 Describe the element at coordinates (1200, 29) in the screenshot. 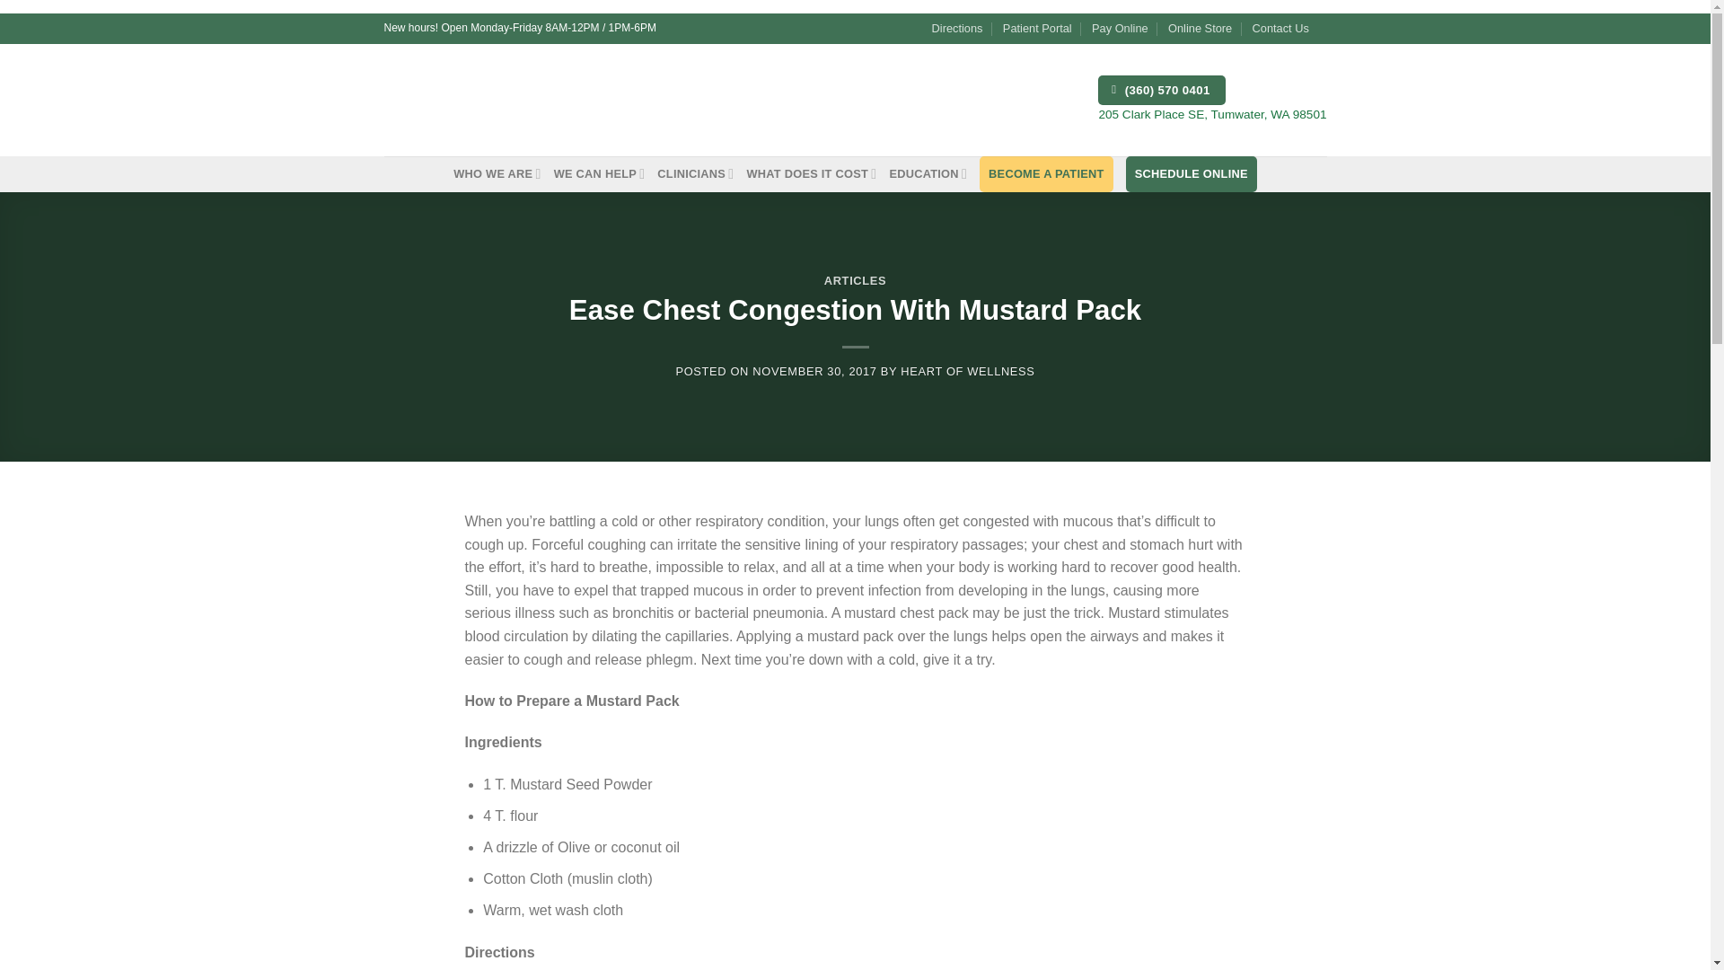

I see `Online Store` at that location.